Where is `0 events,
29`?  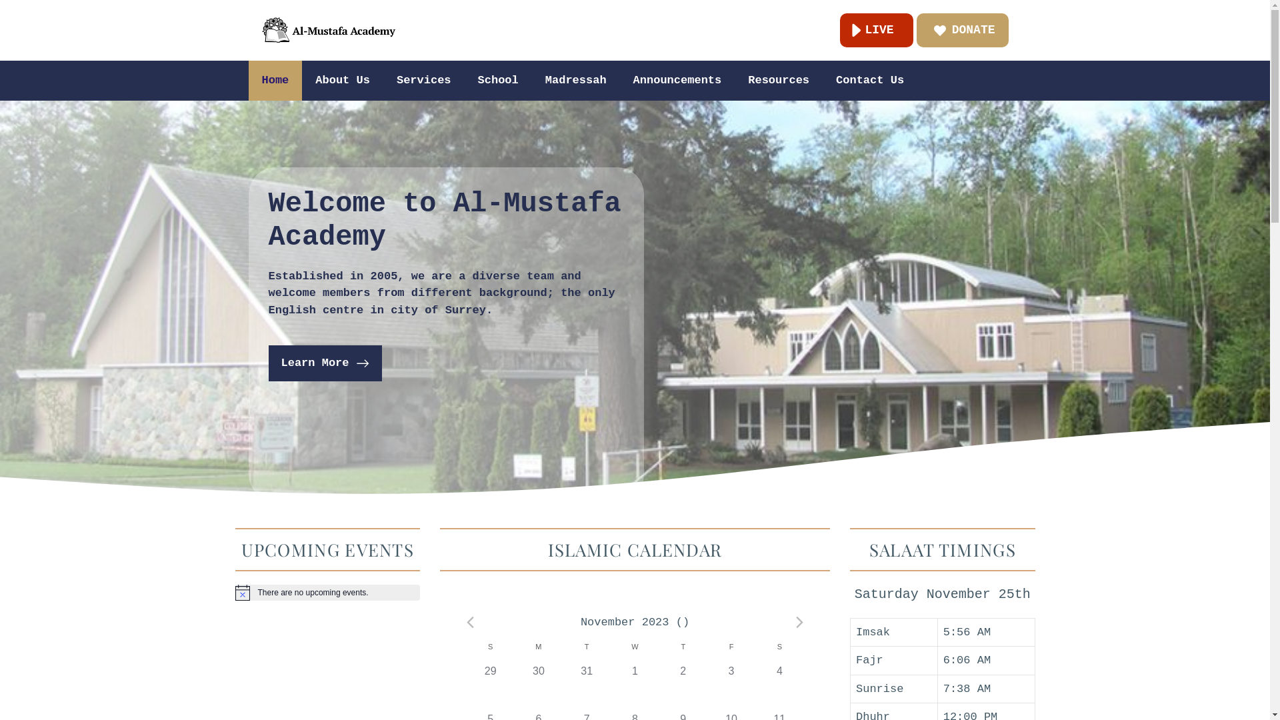 0 events,
29 is located at coordinates (491, 687).